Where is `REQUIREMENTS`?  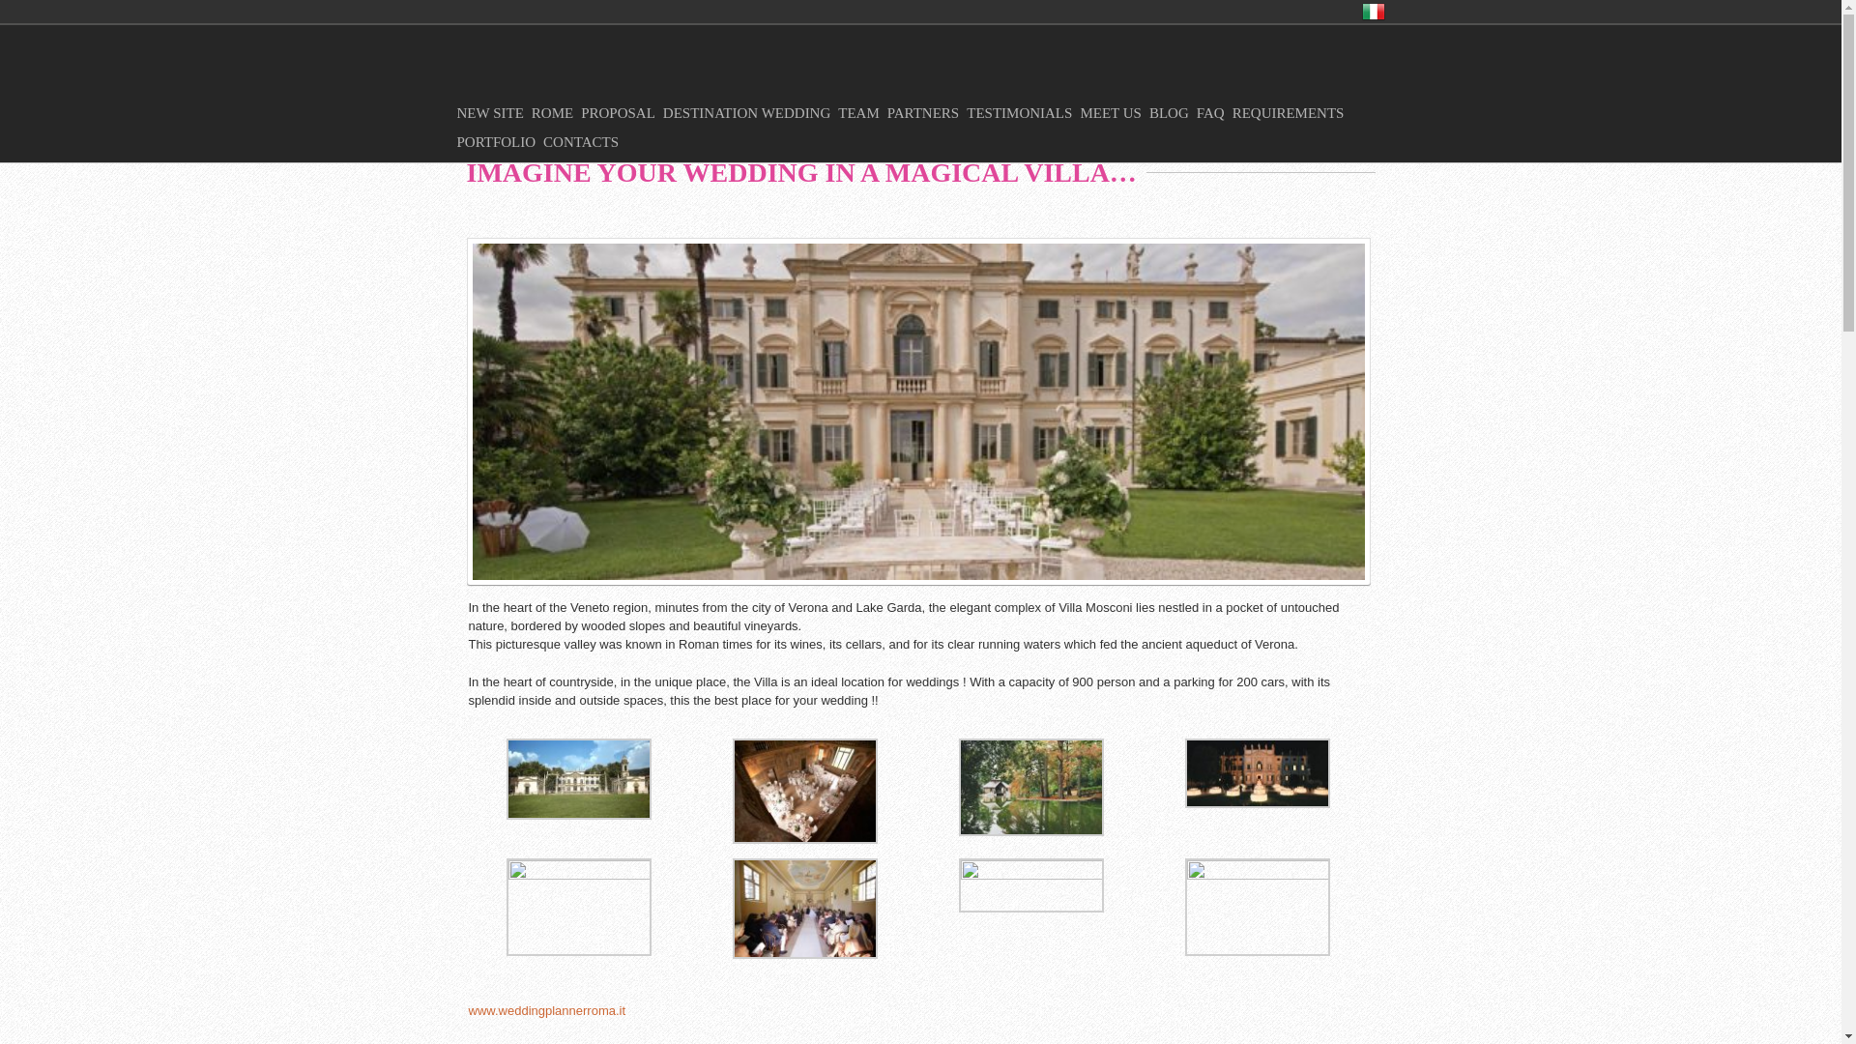 REQUIREMENTS is located at coordinates (1291, 113).